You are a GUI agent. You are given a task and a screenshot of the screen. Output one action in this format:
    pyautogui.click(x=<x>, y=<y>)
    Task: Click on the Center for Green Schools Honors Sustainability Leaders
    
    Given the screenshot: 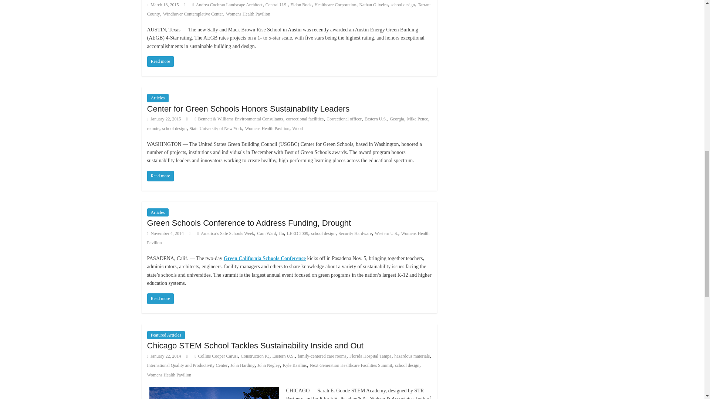 What is the action you would take?
    pyautogui.click(x=248, y=109)
    